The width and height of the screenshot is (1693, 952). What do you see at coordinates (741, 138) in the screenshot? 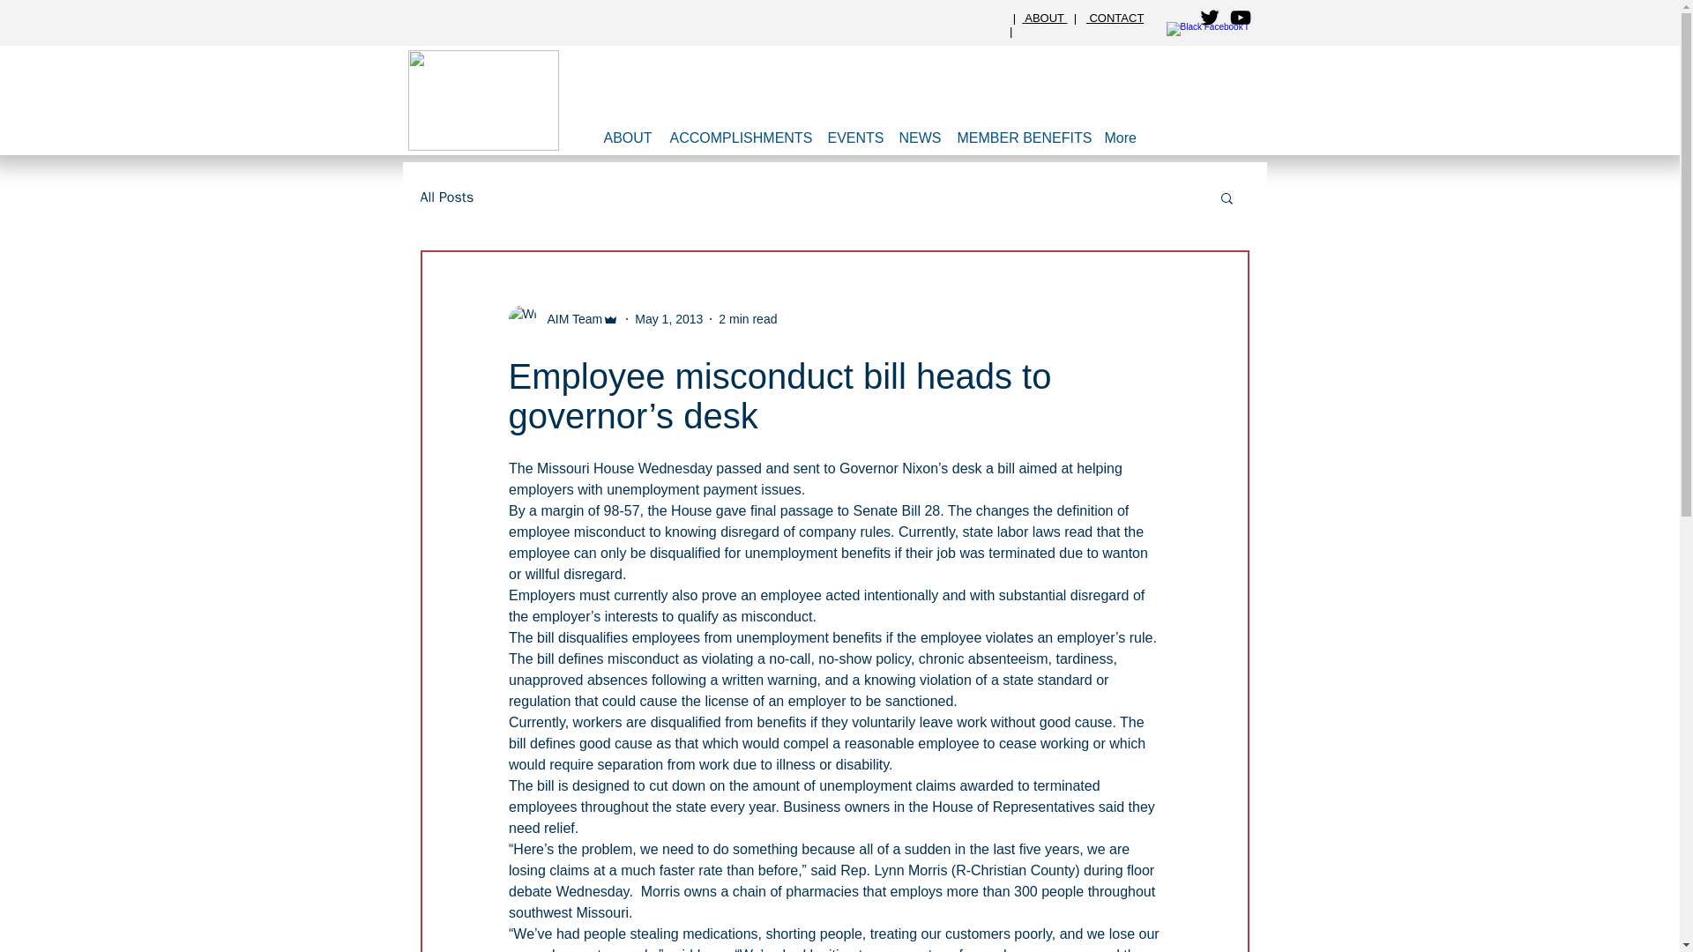
I see `ACCOMPLISHMENTS` at bounding box center [741, 138].